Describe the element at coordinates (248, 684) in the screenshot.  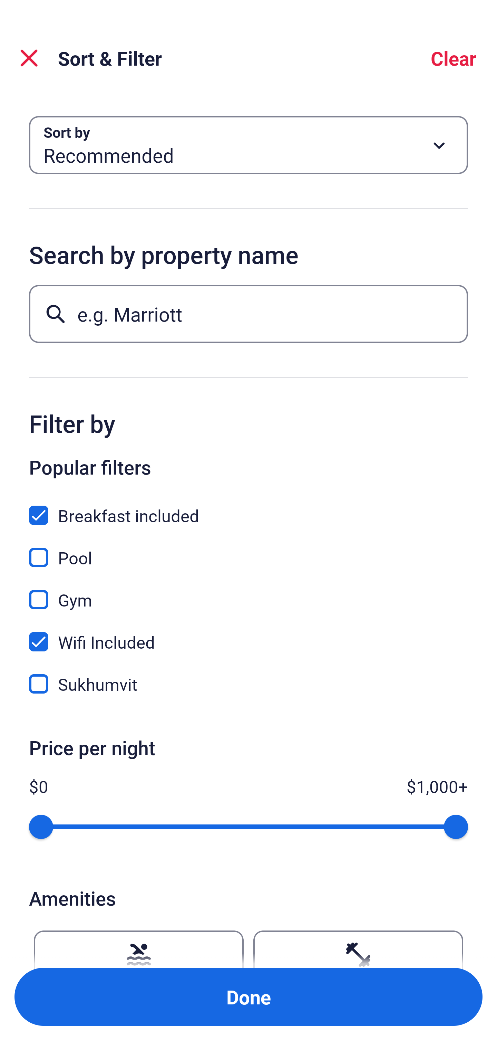
I see `Sukhumvit, Sukhumvit` at that location.